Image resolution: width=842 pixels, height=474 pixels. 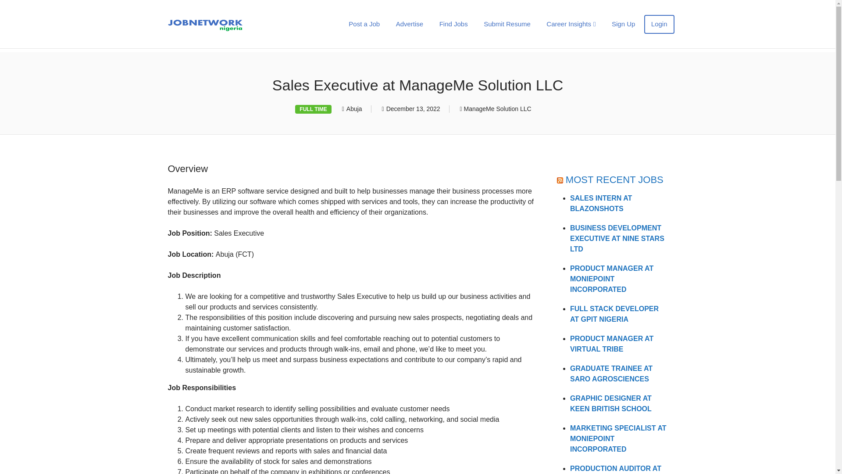 What do you see at coordinates (507, 24) in the screenshot?
I see `Submit Resume` at bounding box center [507, 24].